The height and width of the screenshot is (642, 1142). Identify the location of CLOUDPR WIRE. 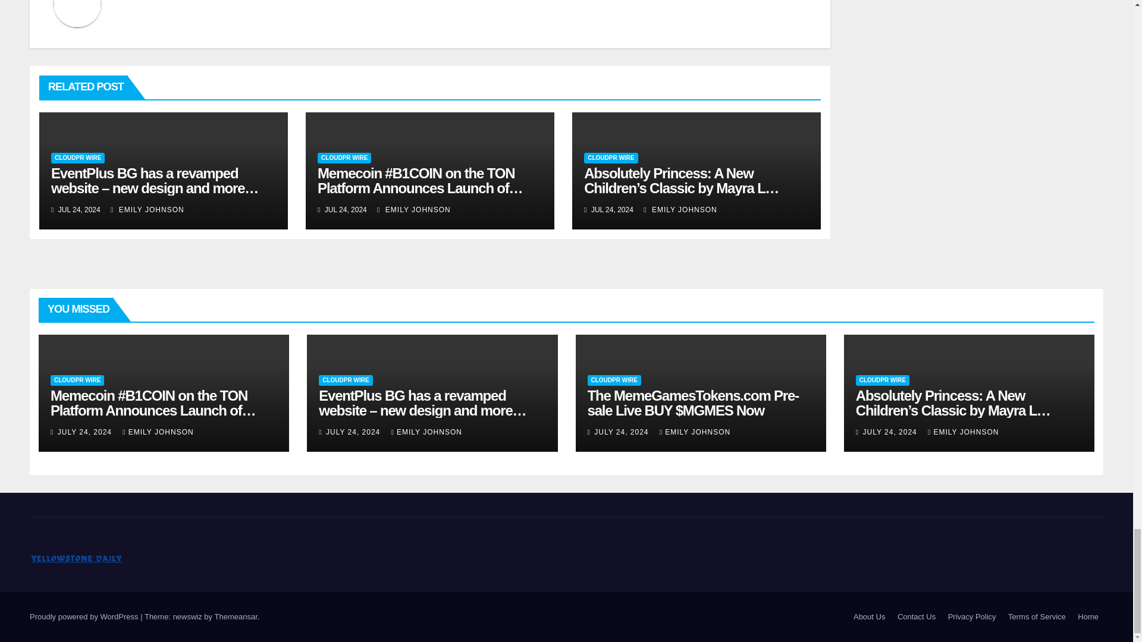
(344, 158).